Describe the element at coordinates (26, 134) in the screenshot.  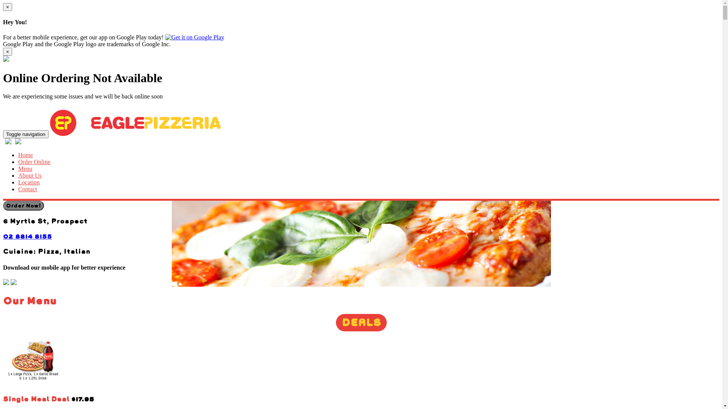
I see `Toggle navigation` at that location.